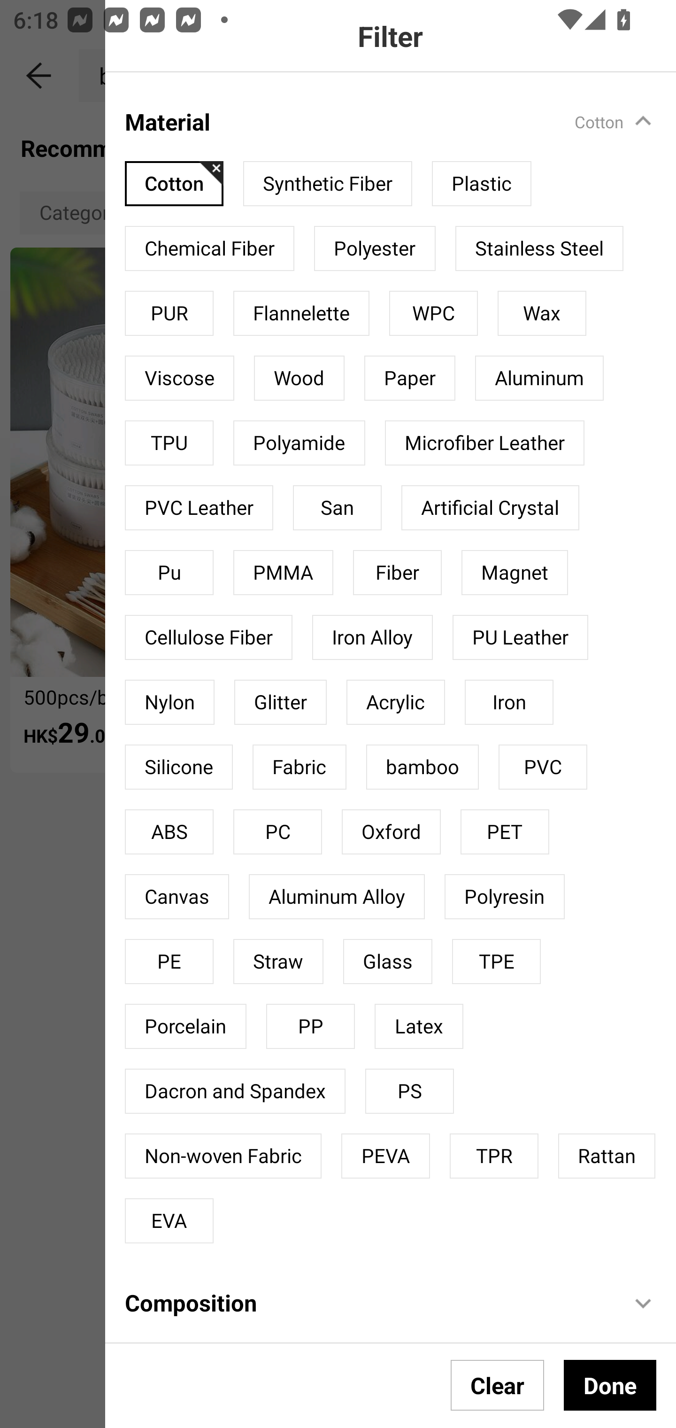 The width and height of the screenshot is (676, 1428). What do you see at coordinates (422, 767) in the screenshot?
I see `bamboo` at bounding box center [422, 767].